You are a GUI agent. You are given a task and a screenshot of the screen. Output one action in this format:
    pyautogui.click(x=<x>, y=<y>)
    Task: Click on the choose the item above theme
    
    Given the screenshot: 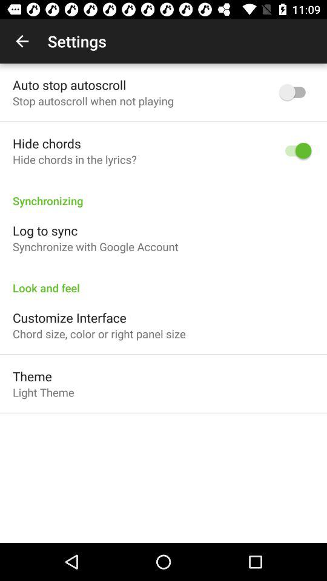 What is the action you would take?
    pyautogui.click(x=99, y=333)
    